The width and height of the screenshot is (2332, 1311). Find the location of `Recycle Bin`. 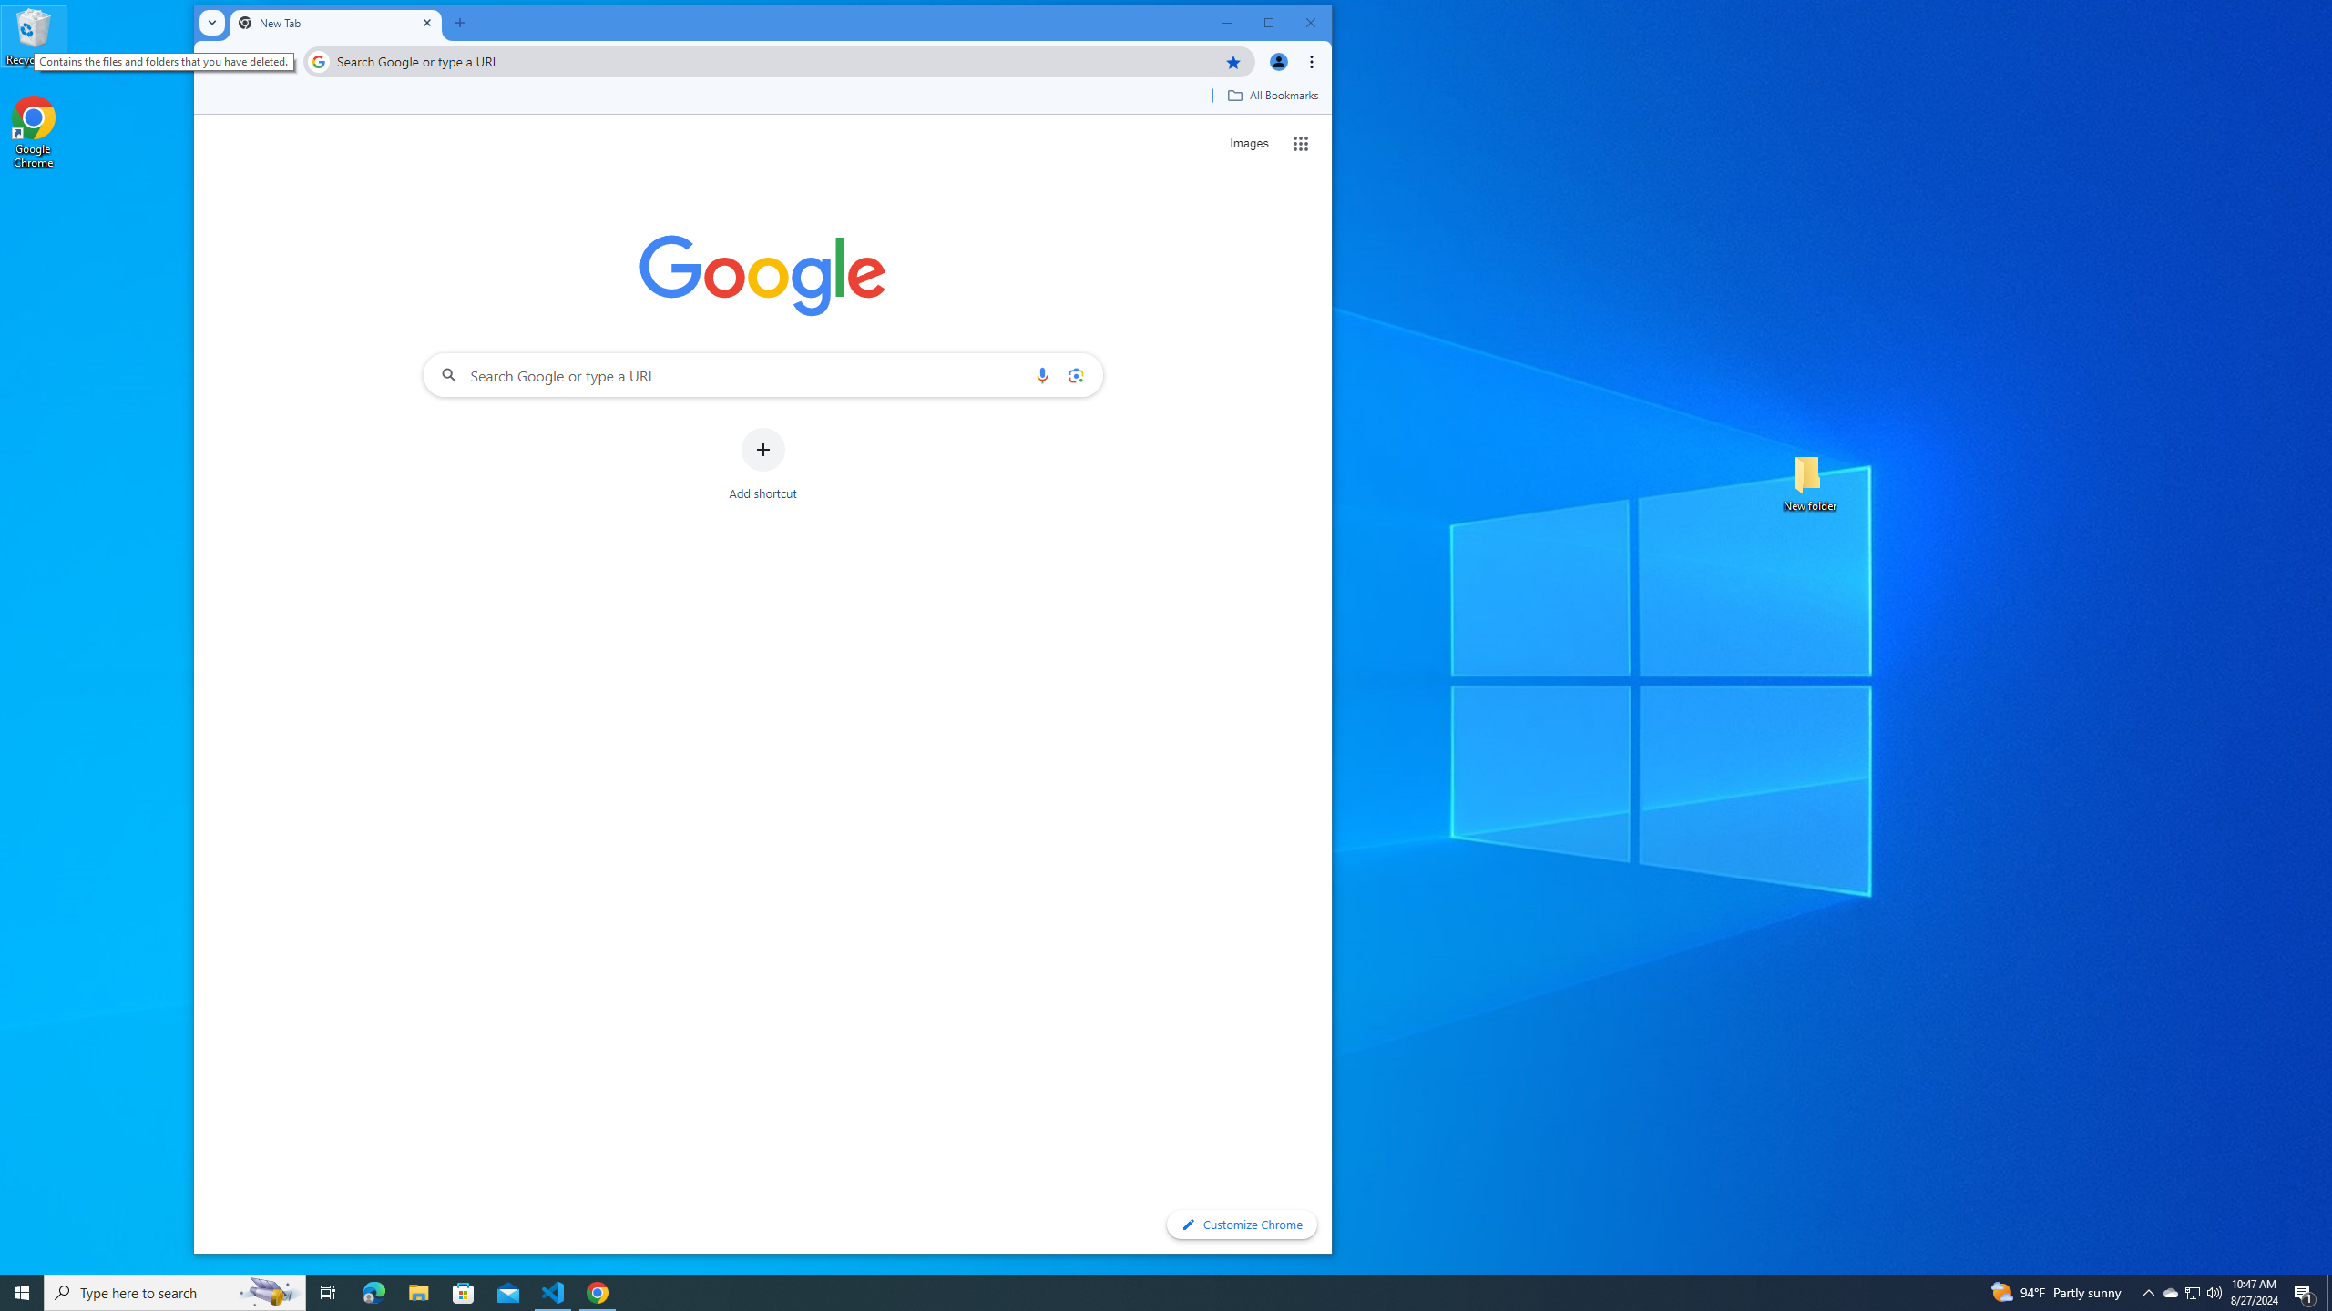

Recycle Bin is located at coordinates (34, 36).